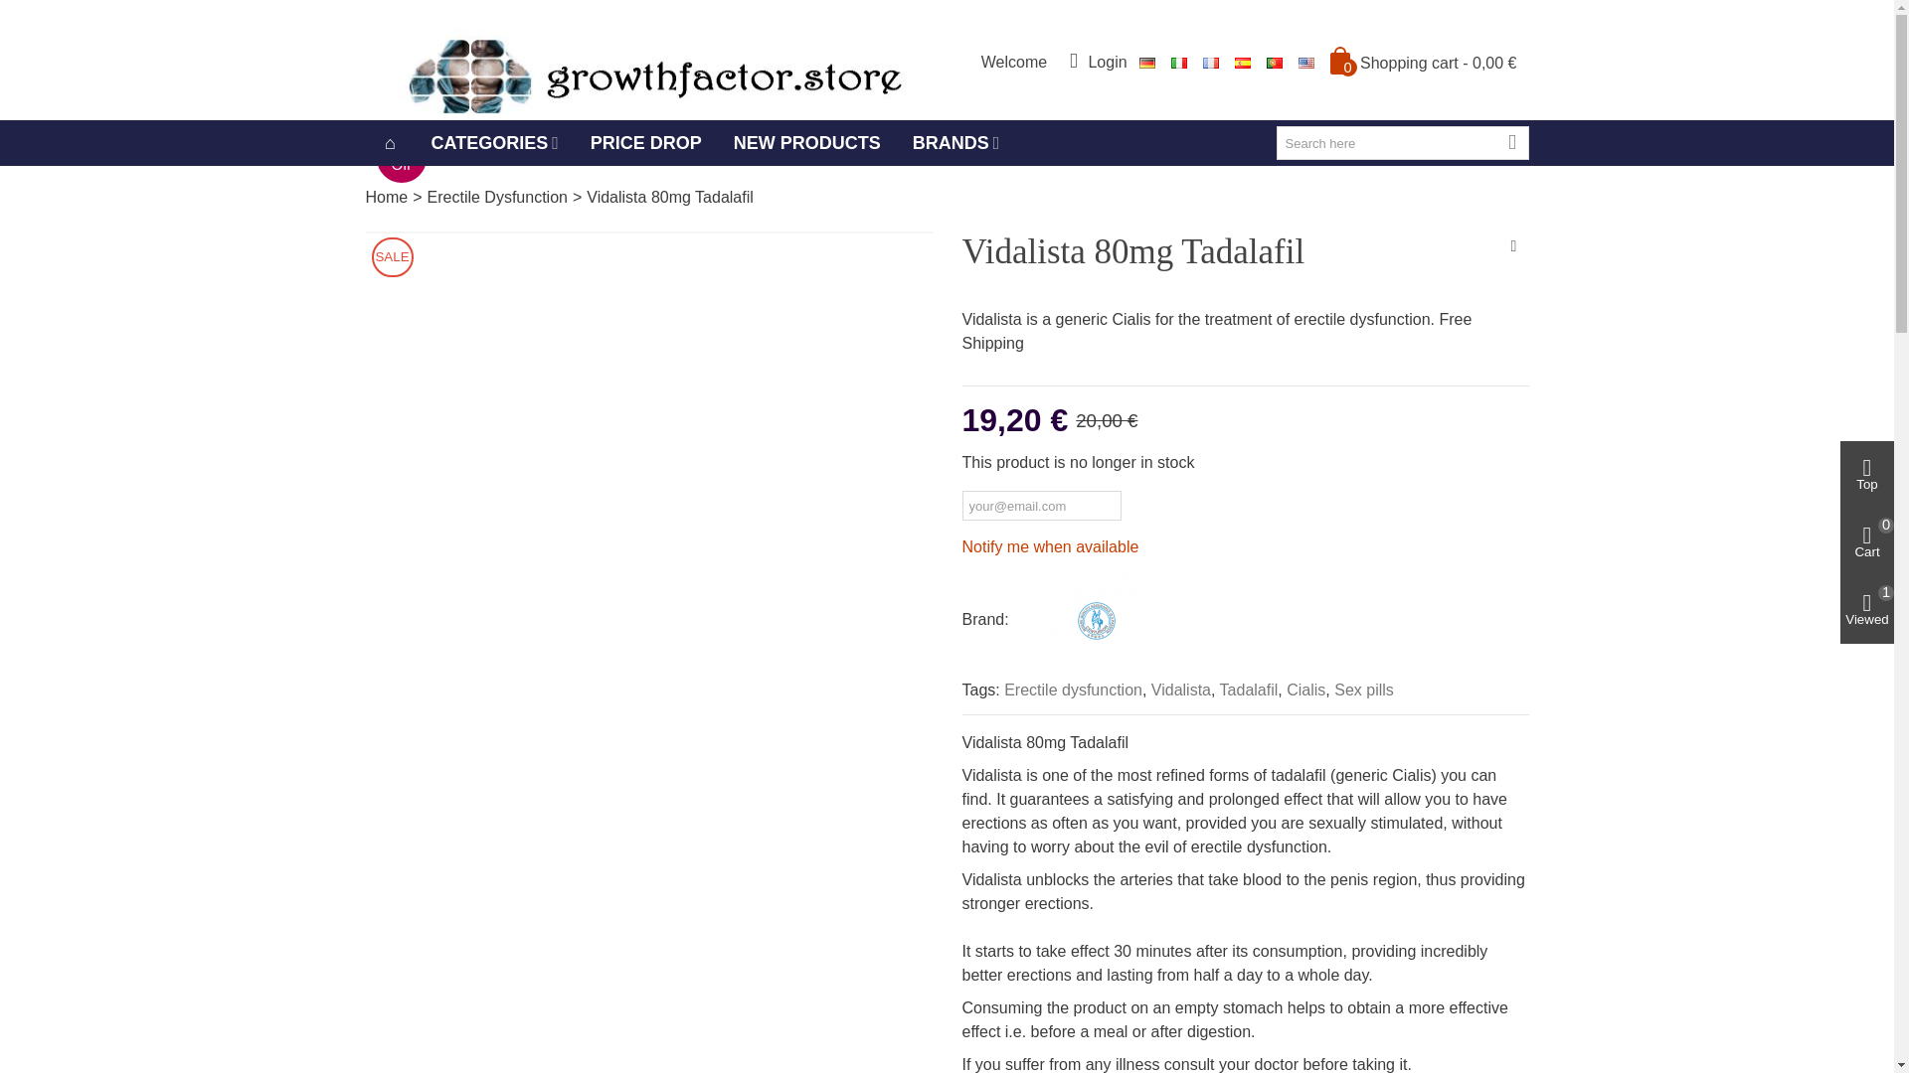 The width and height of the screenshot is (1909, 1073). What do you see at coordinates (646, 59) in the screenshot?
I see `Growthfactor.store` at bounding box center [646, 59].